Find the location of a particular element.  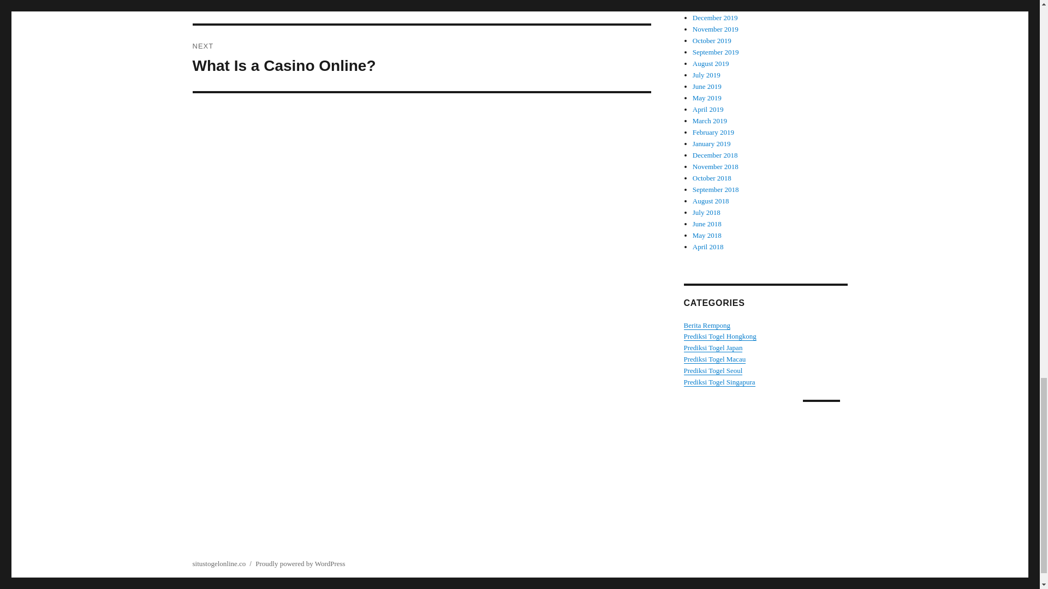

Prediksi Togel Macau is located at coordinates (421, 12).